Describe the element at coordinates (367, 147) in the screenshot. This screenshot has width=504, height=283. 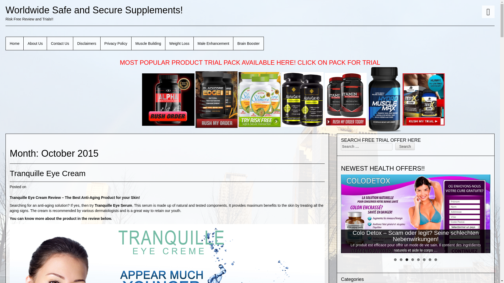
I see `Search for:` at that location.